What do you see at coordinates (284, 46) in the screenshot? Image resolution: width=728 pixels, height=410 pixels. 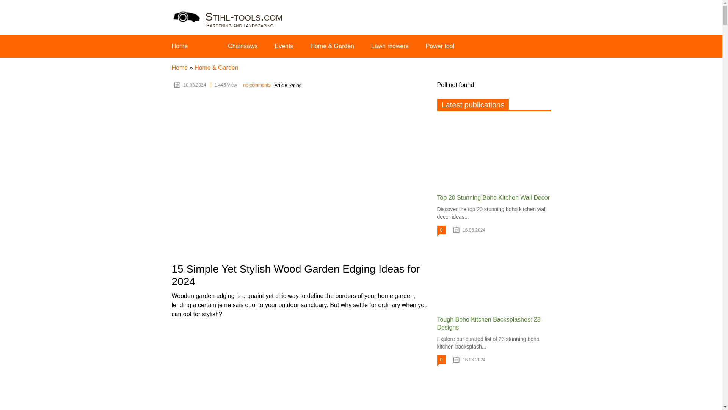 I see `Events` at bounding box center [284, 46].